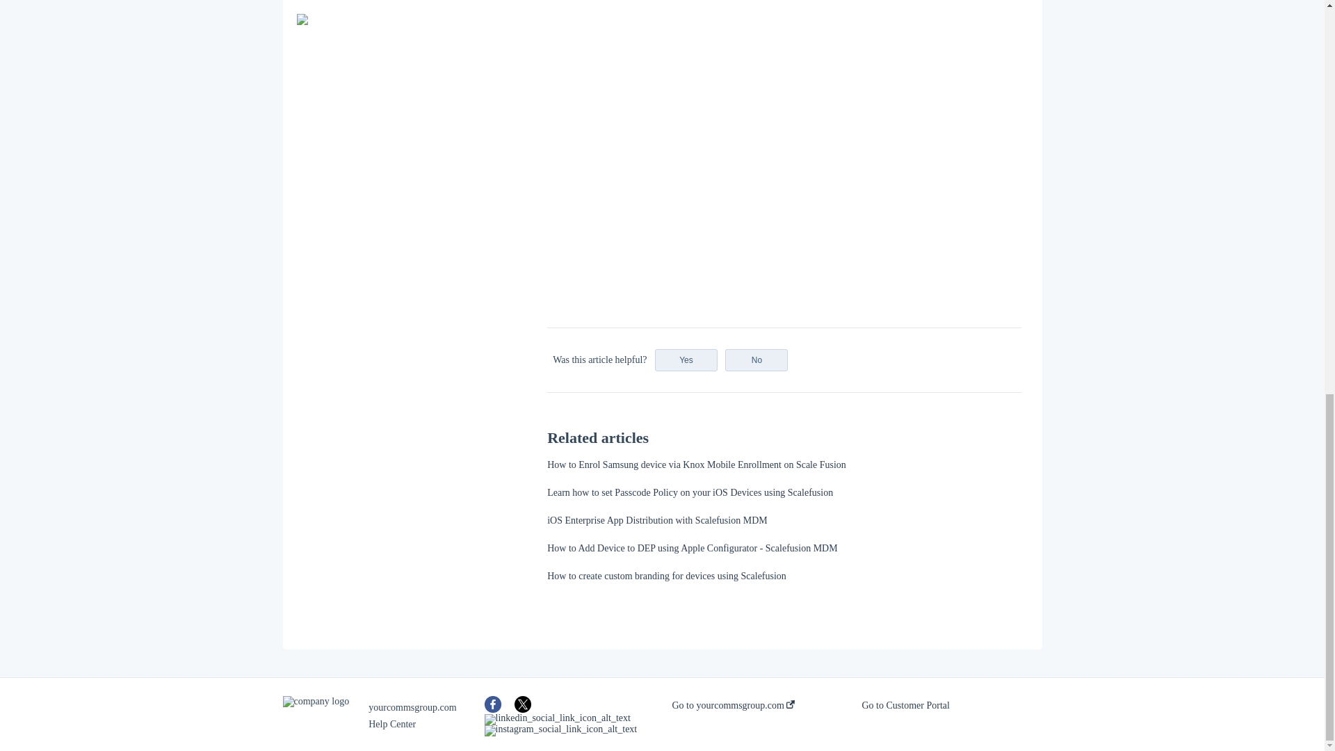 This screenshot has height=751, width=1335. Describe the element at coordinates (686, 360) in the screenshot. I see `Yes` at that location.